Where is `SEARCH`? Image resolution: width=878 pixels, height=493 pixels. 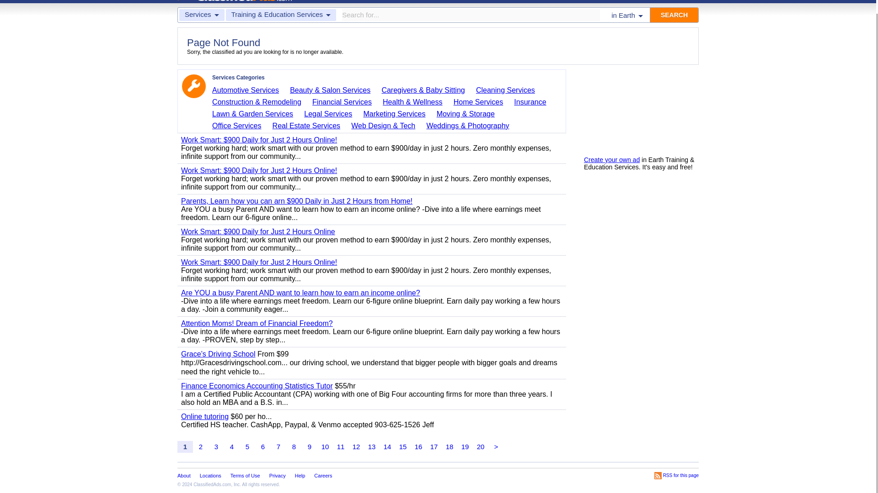 SEARCH is located at coordinates (674, 15).